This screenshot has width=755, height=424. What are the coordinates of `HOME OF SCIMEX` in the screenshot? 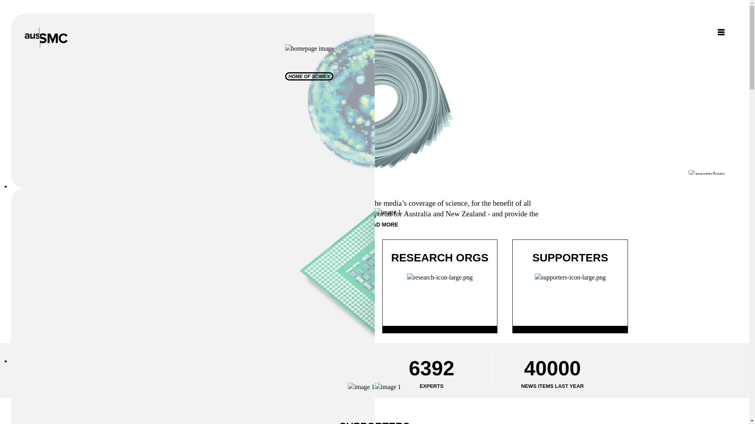 It's located at (309, 76).